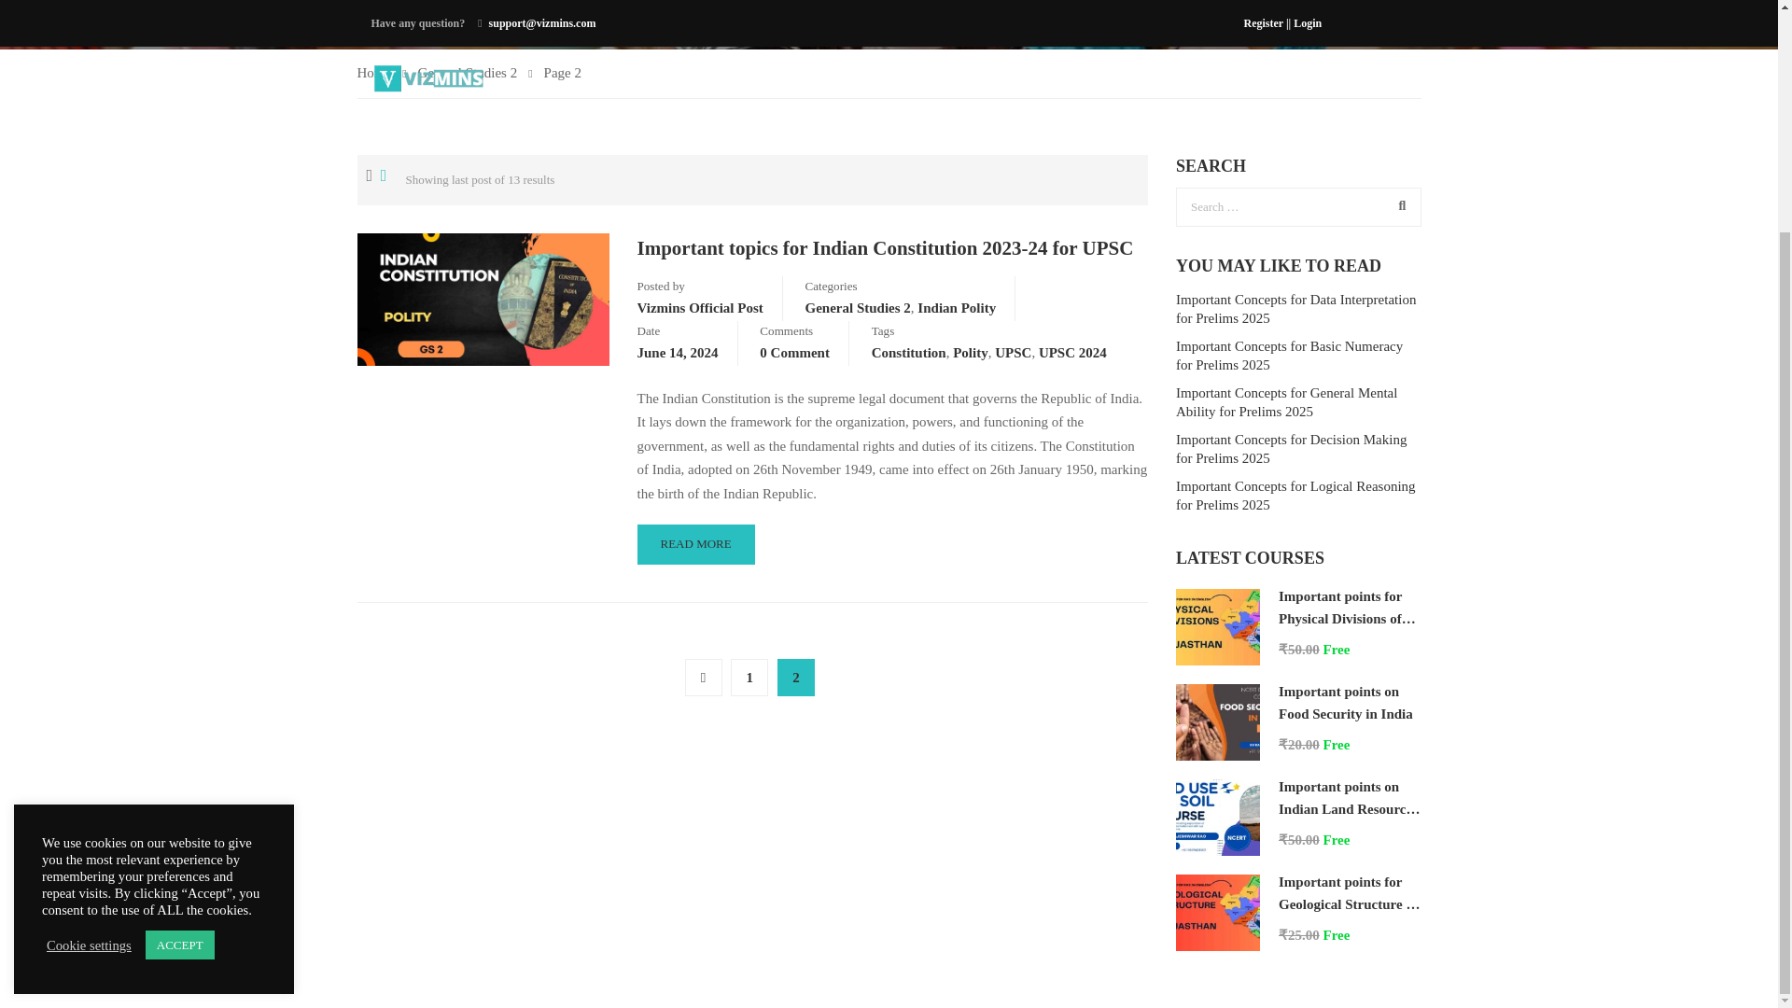  What do you see at coordinates (1073, 354) in the screenshot?
I see `UPSC 2024` at bounding box center [1073, 354].